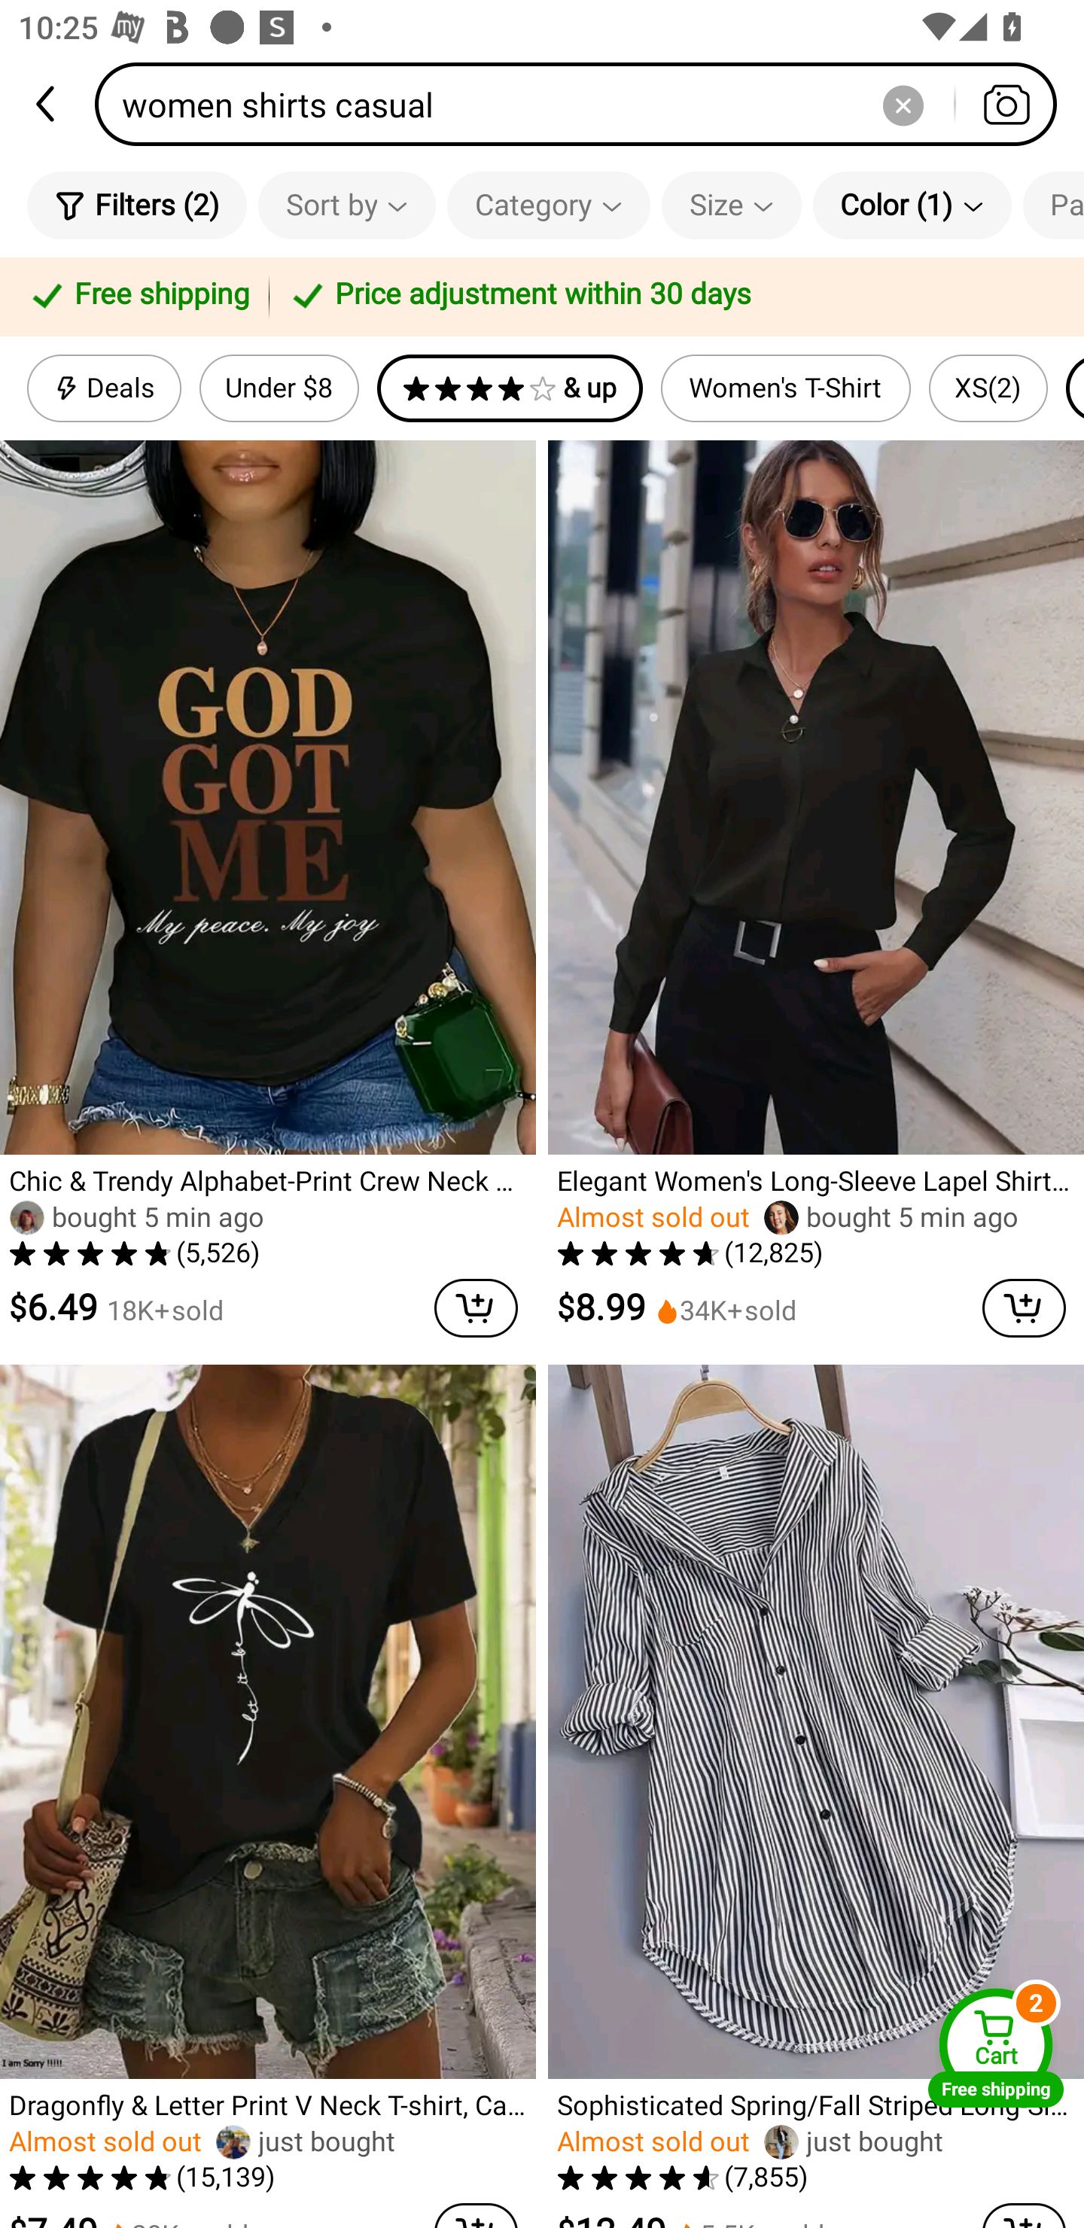 This screenshot has width=1084, height=2228. I want to click on Filters (2), so click(137, 205).